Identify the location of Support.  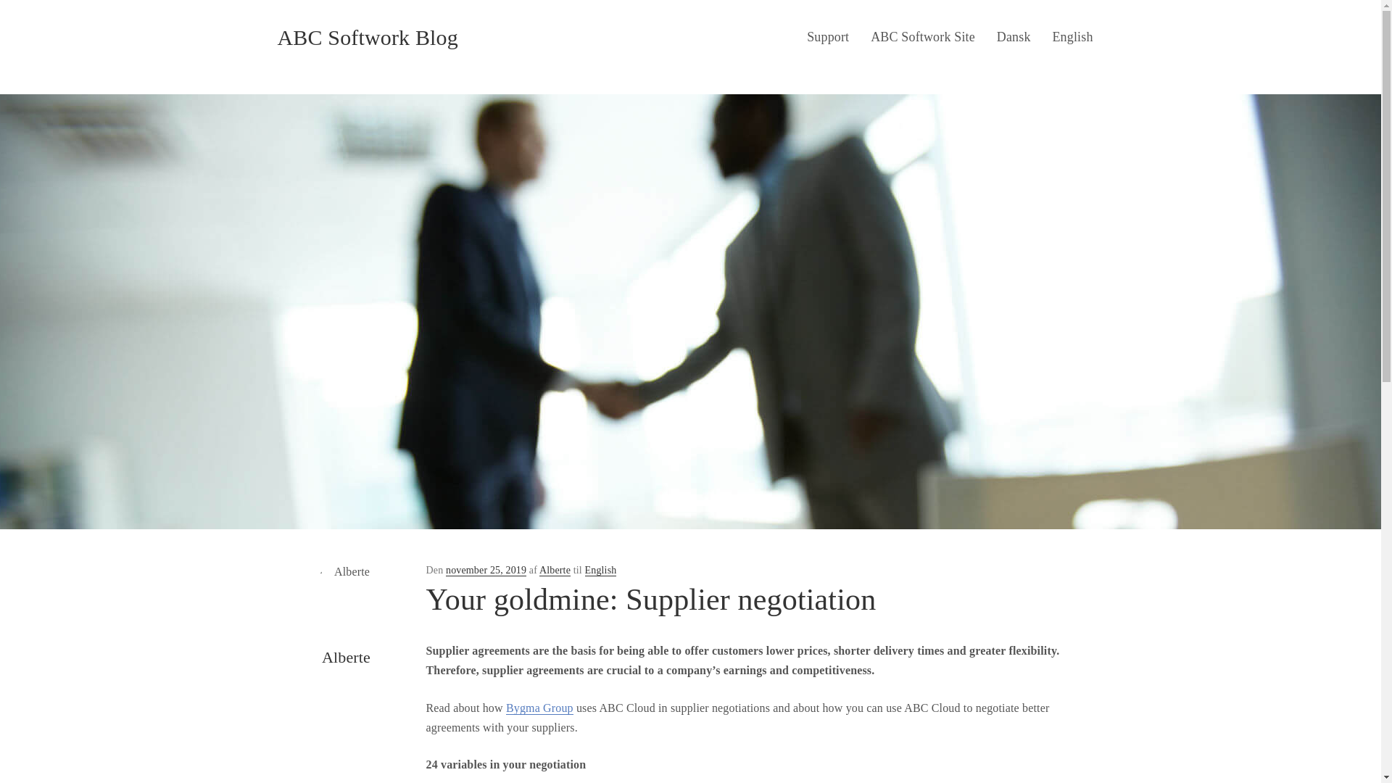
(828, 37).